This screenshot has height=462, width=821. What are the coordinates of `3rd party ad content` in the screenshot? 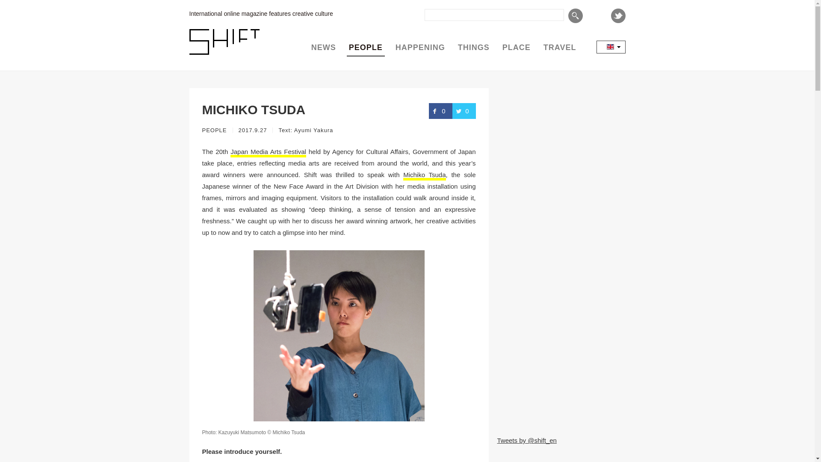 It's located at (561, 141).